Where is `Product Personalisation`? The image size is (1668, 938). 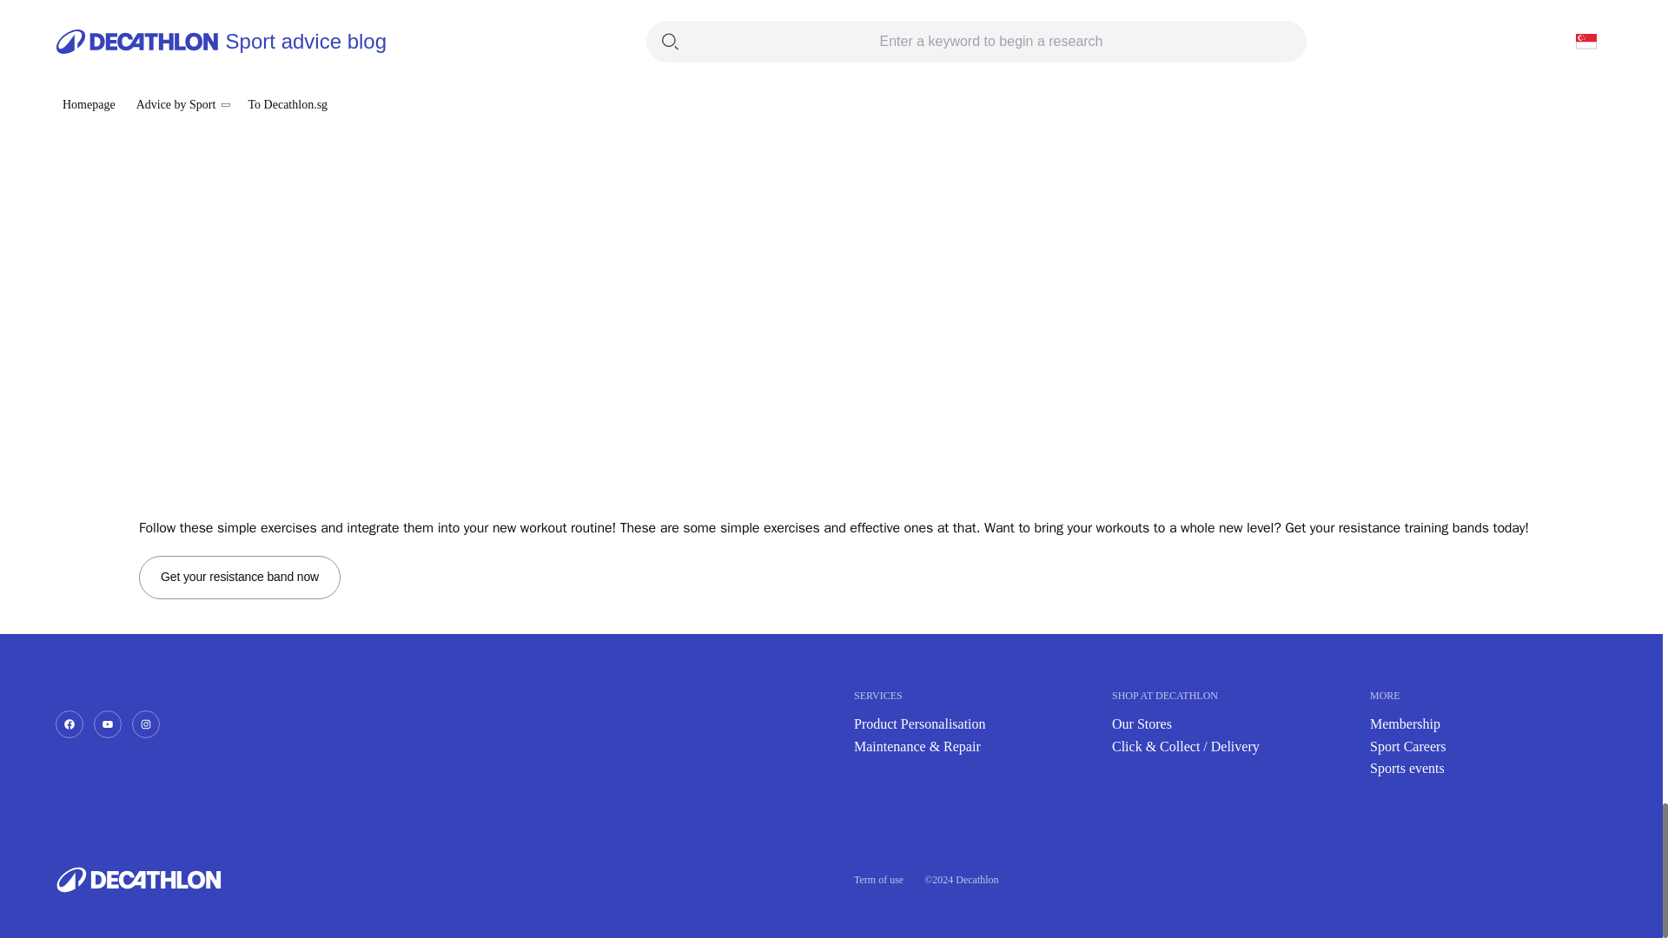
Product Personalisation is located at coordinates (919, 724).